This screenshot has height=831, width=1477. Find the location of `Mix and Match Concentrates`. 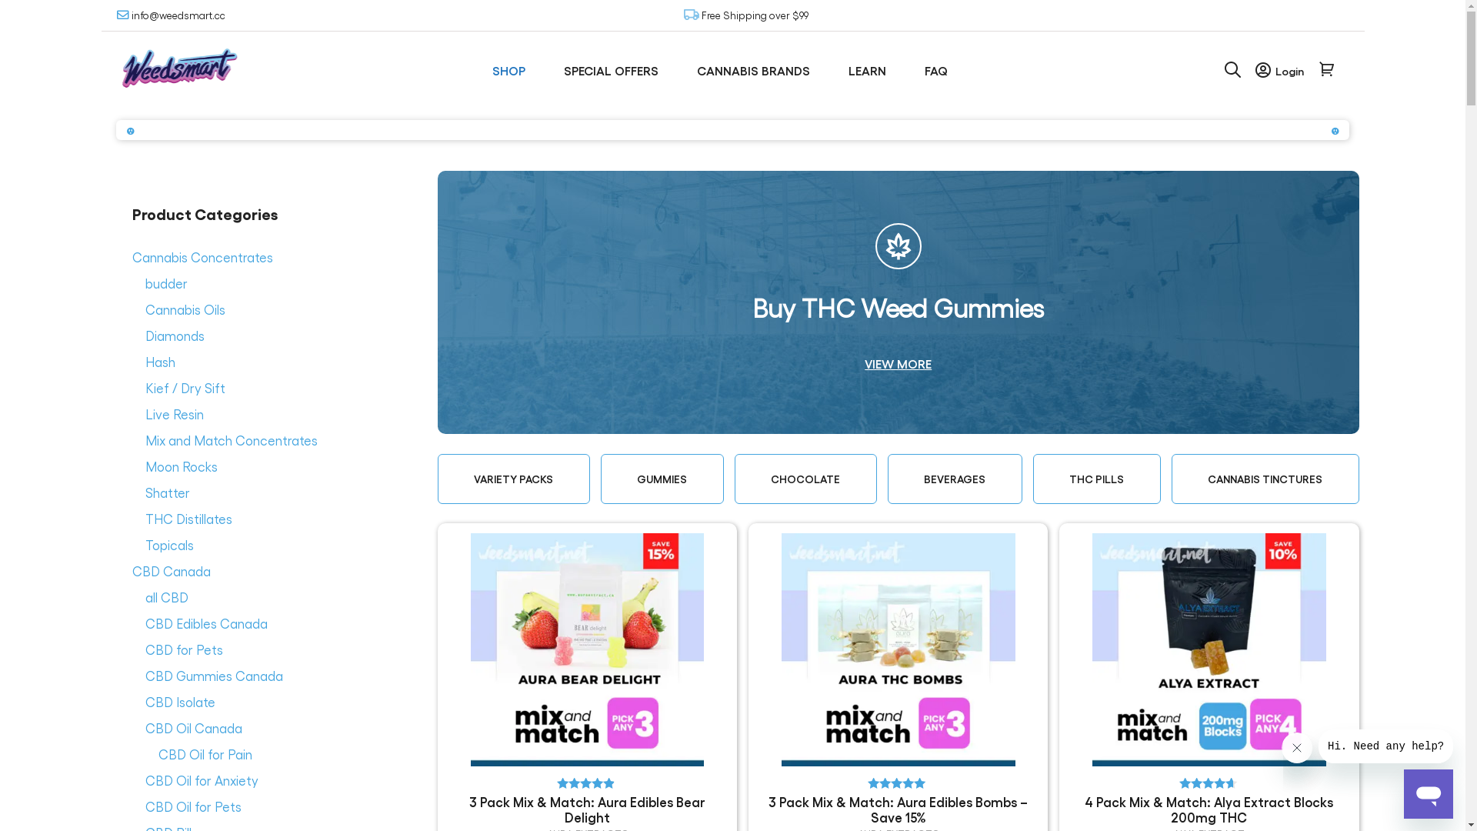

Mix and Match Concentrates is located at coordinates (231, 440).